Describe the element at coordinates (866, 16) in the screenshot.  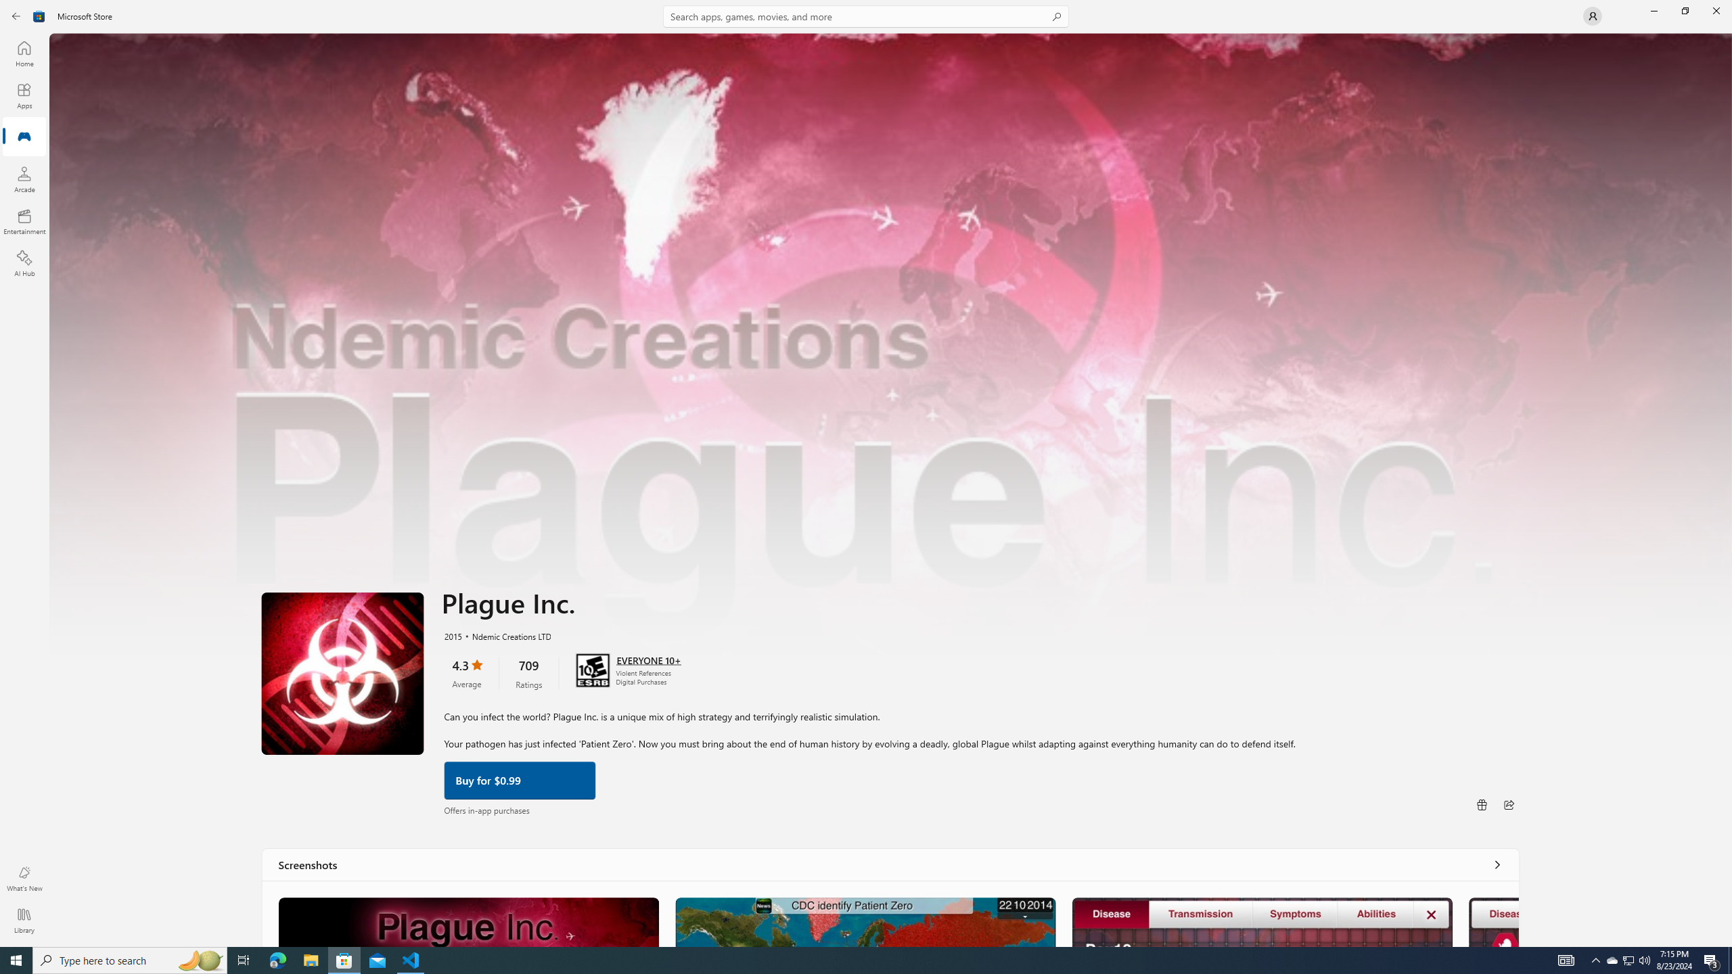
I see `Search` at that location.